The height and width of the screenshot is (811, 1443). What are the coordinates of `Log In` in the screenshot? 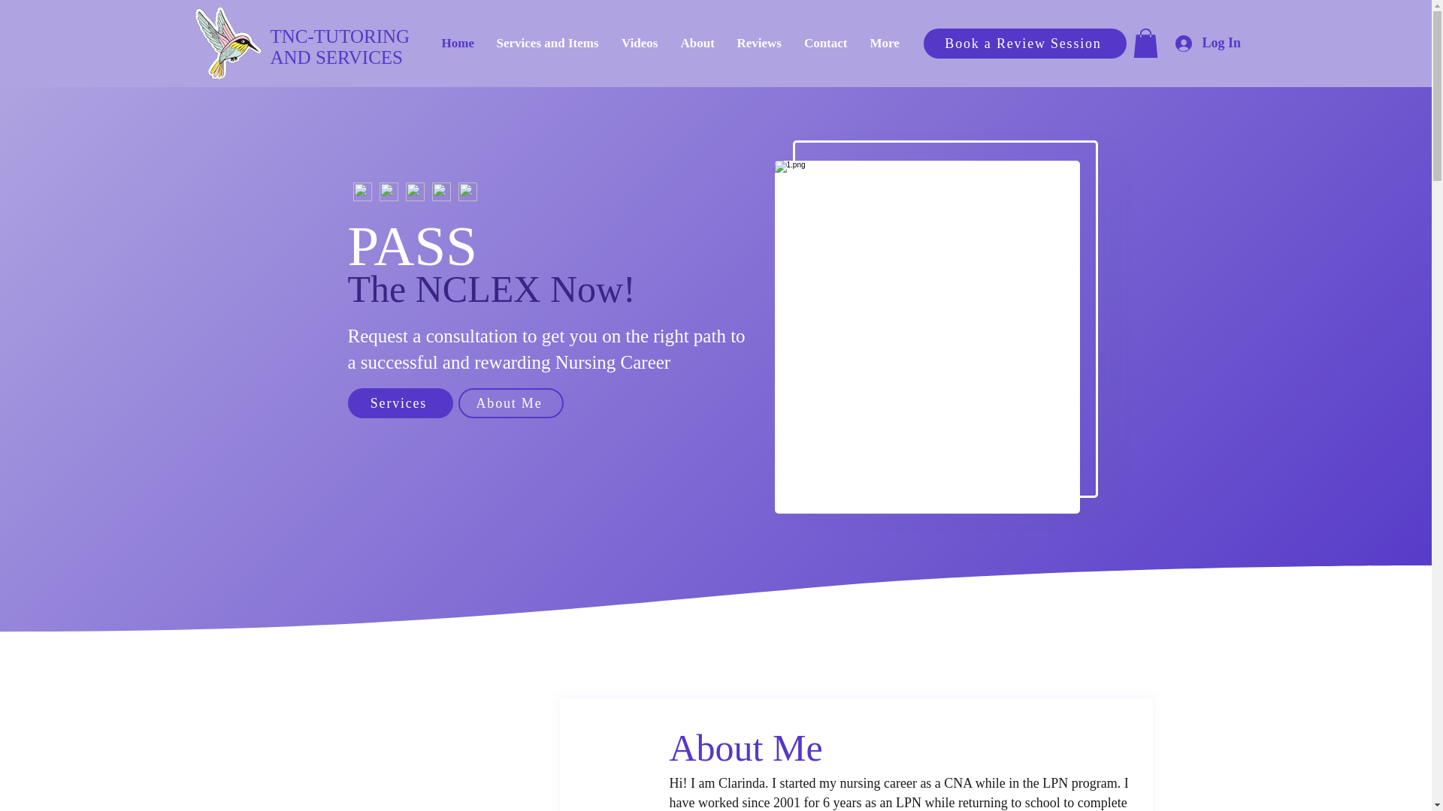 It's located at (1200, 42).